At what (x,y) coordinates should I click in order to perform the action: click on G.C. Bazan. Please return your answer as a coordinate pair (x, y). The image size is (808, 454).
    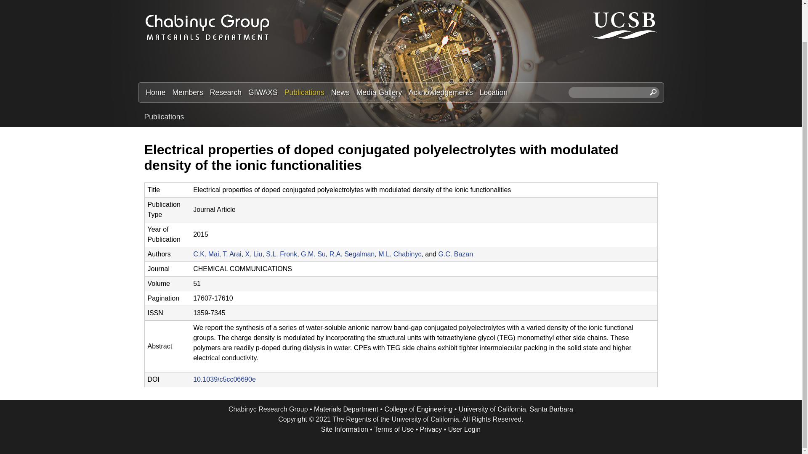
    Looking at the image, I should click on (455, 254).